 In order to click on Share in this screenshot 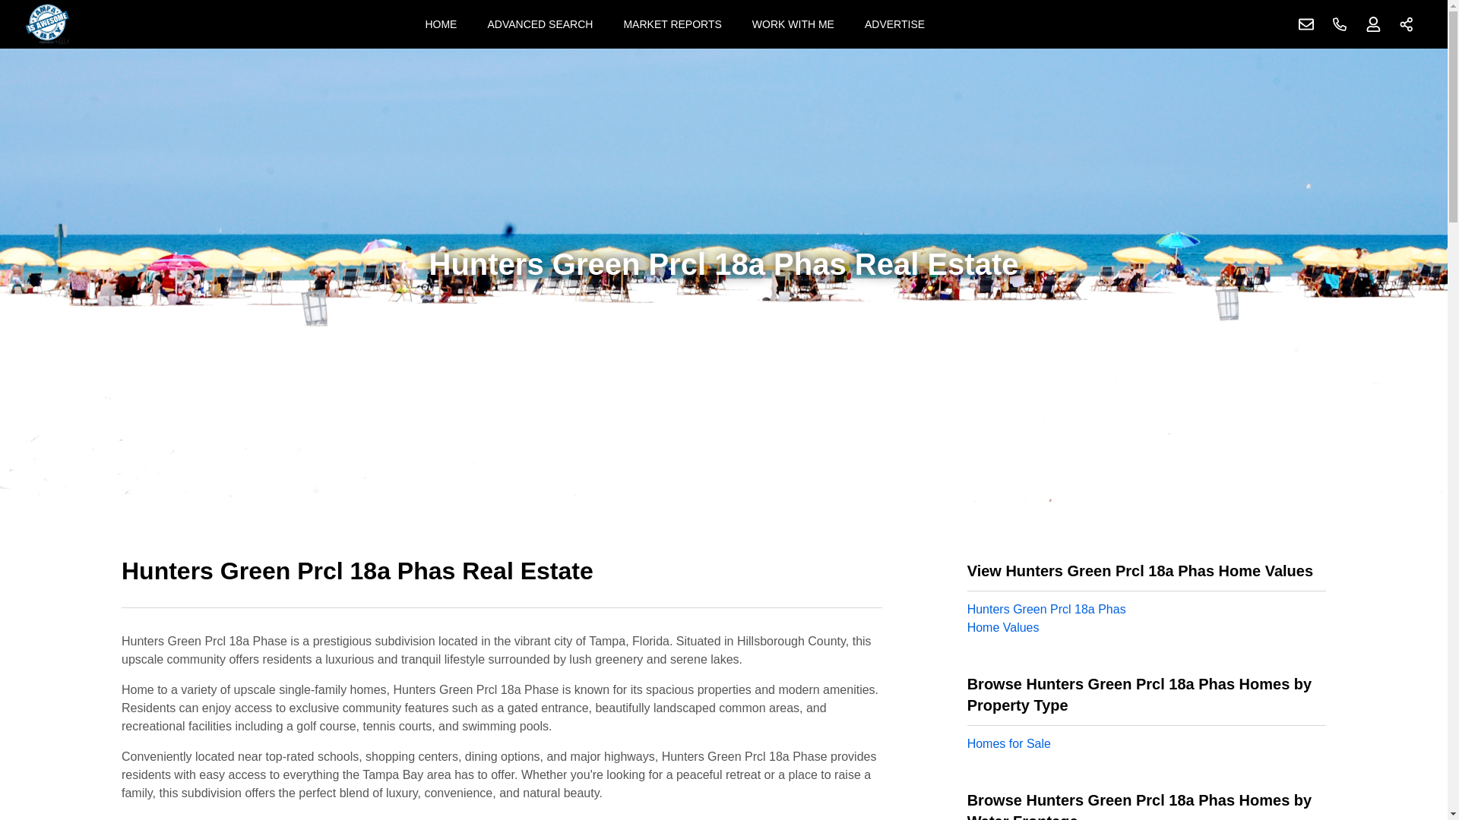, I will do `click(1407, 24)`.